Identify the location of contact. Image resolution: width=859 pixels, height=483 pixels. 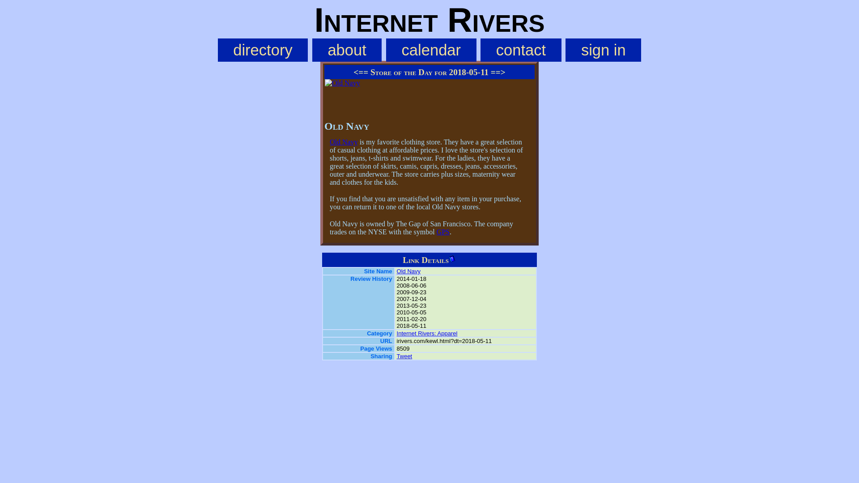
(520, 50).